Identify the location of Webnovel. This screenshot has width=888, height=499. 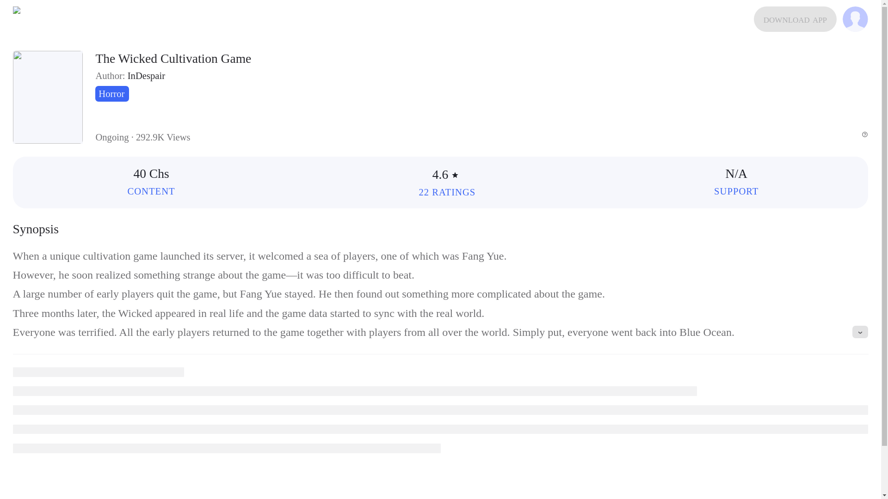
(25, 19).